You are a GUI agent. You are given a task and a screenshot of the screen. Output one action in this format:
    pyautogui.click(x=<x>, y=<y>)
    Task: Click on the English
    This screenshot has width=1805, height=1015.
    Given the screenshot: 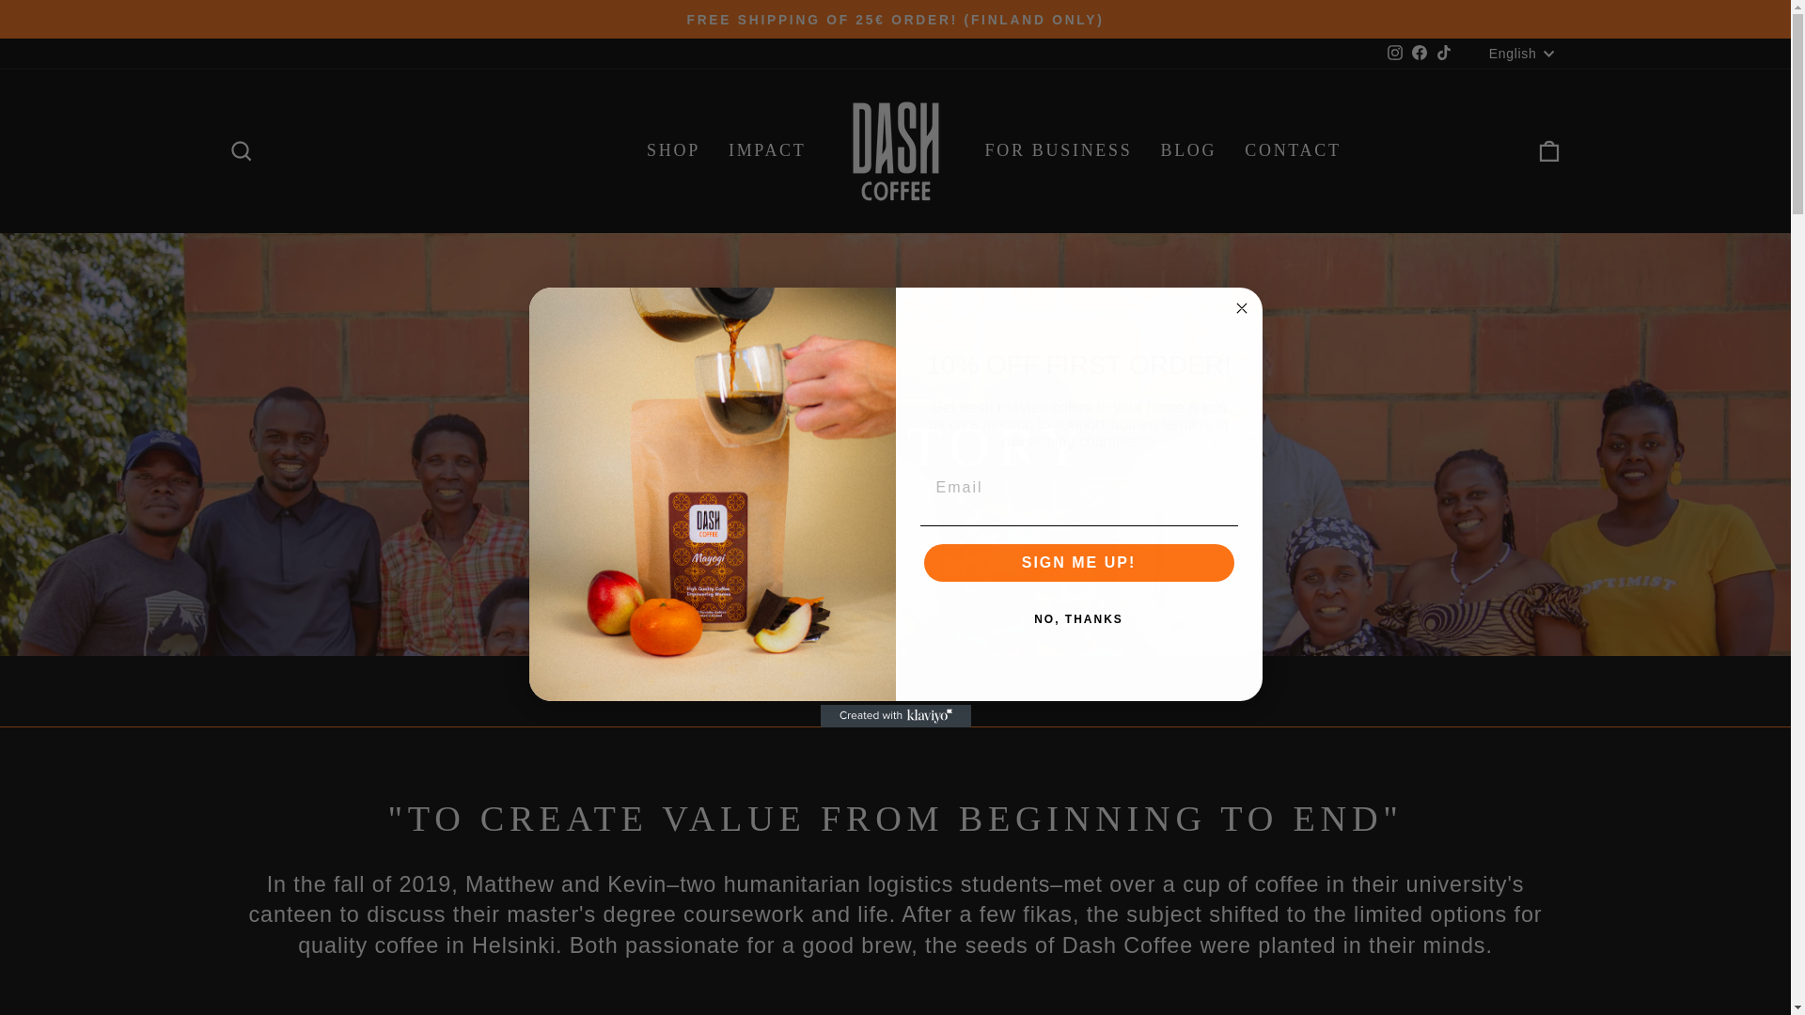 What is the action you would take?
    pyautogui.click(x=1523, y=54)
    